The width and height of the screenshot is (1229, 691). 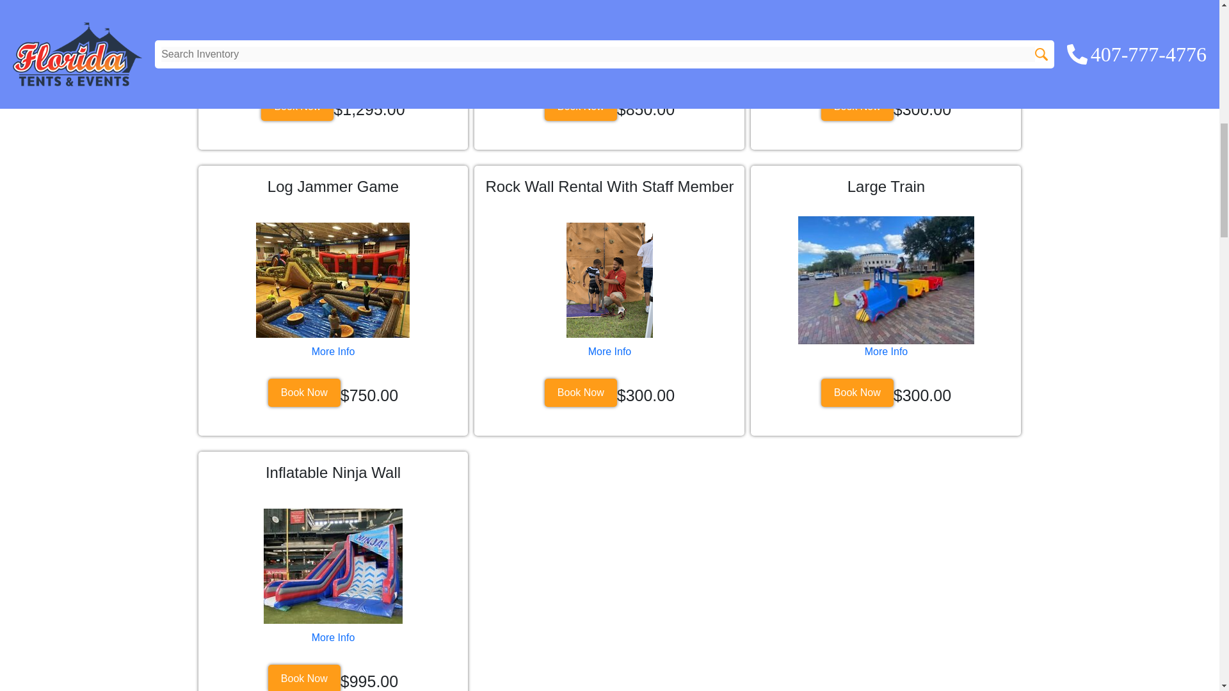 I want to click on More Info, so click(x=333, y=351).